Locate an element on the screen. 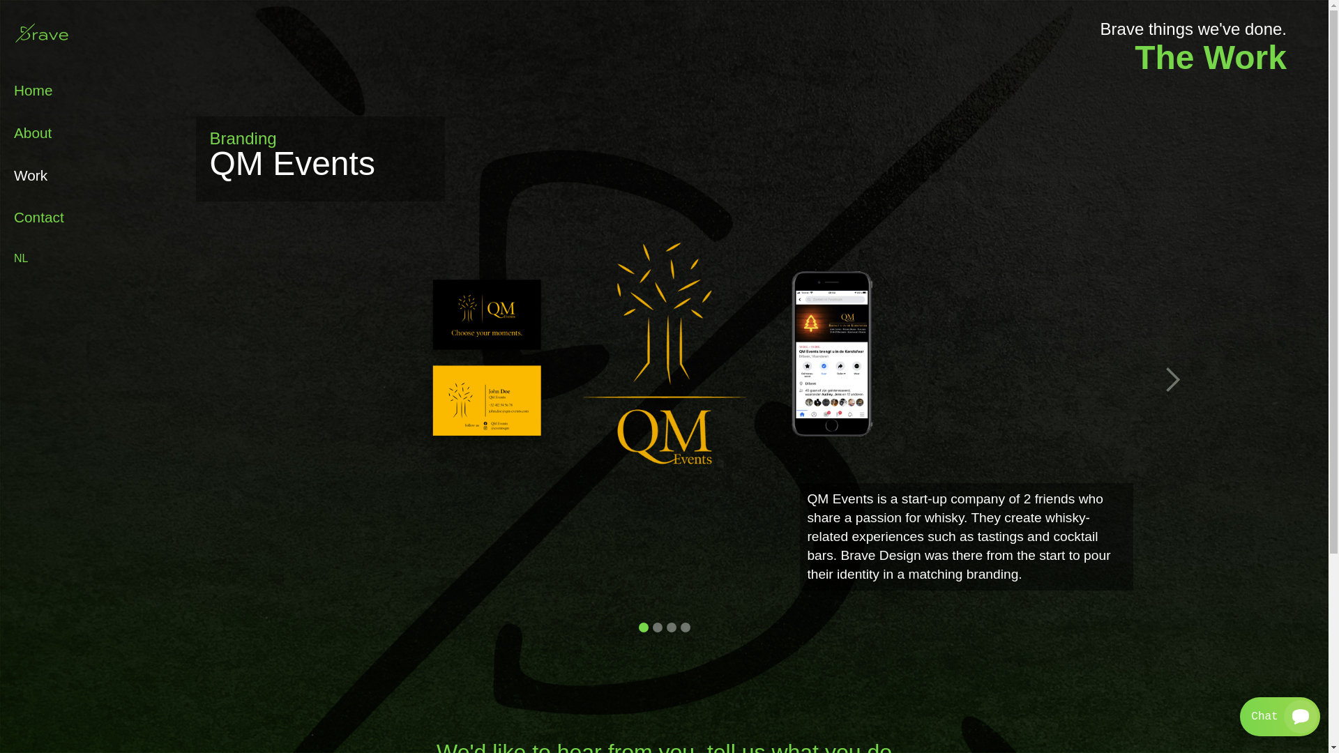  Smartsupp widget button is located at coordinates (1280, 717).